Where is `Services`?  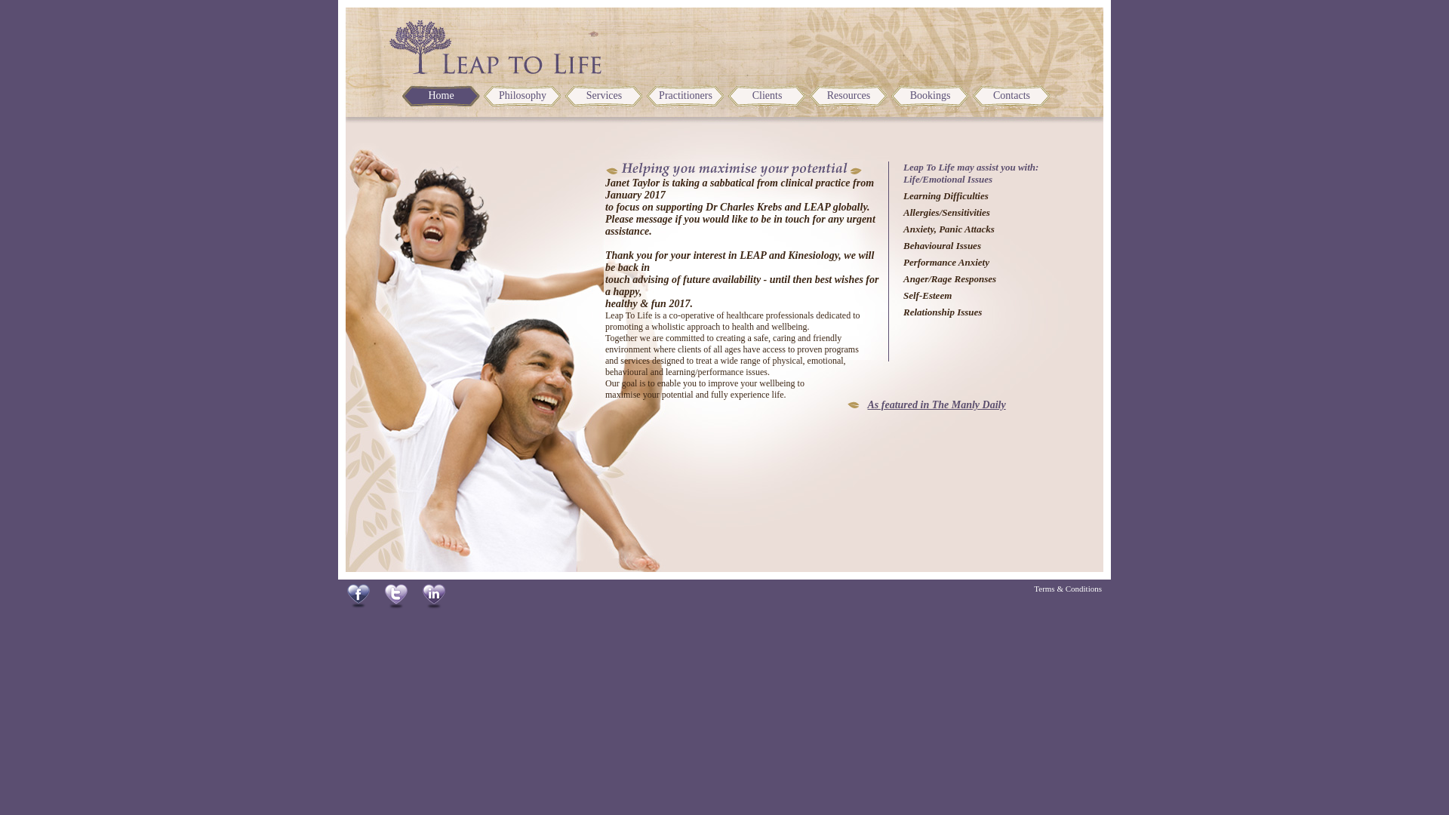 Services is located at coordinates (604, 98).